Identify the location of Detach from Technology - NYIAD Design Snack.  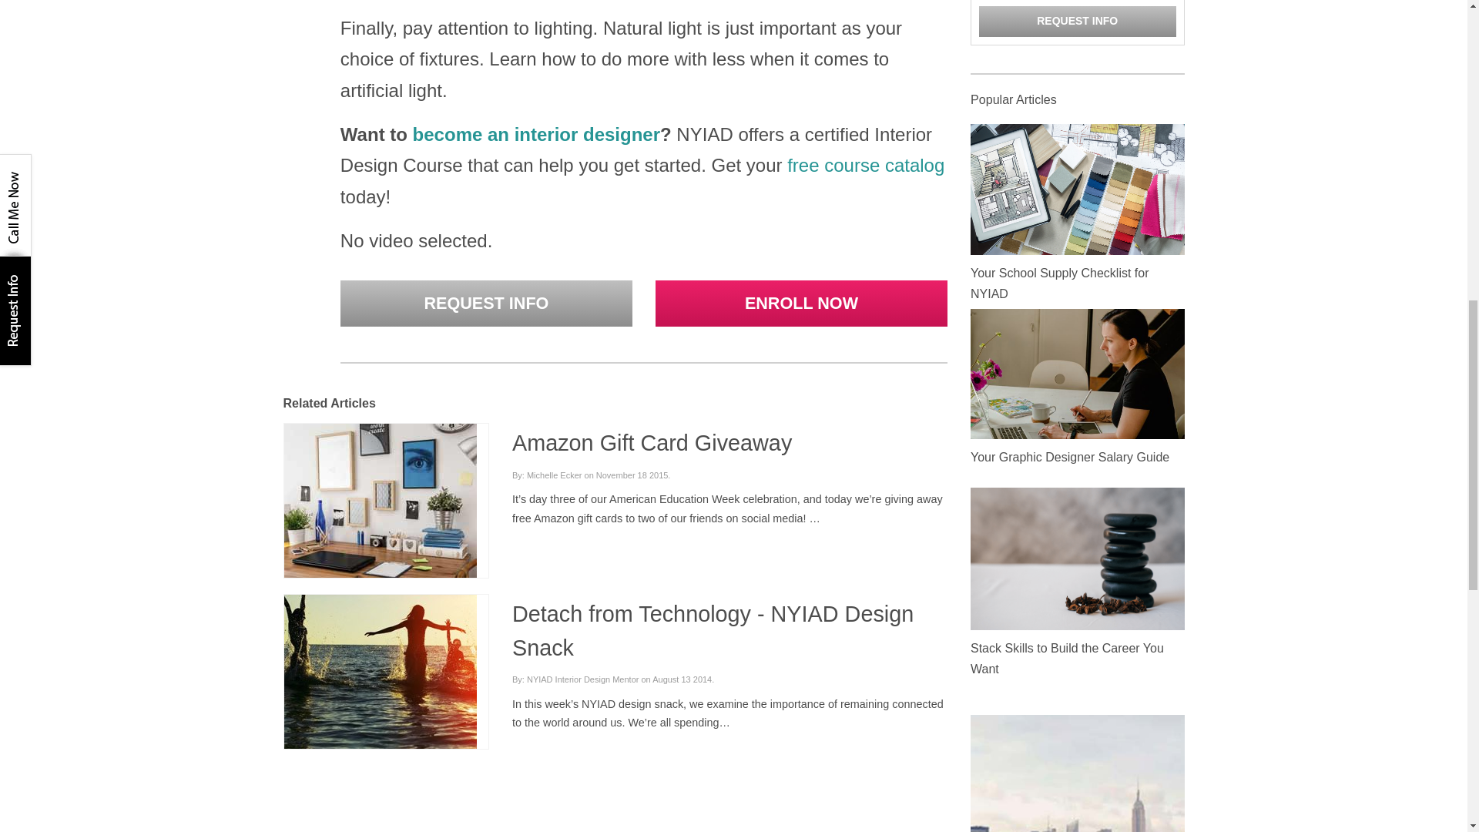
(380, 670).